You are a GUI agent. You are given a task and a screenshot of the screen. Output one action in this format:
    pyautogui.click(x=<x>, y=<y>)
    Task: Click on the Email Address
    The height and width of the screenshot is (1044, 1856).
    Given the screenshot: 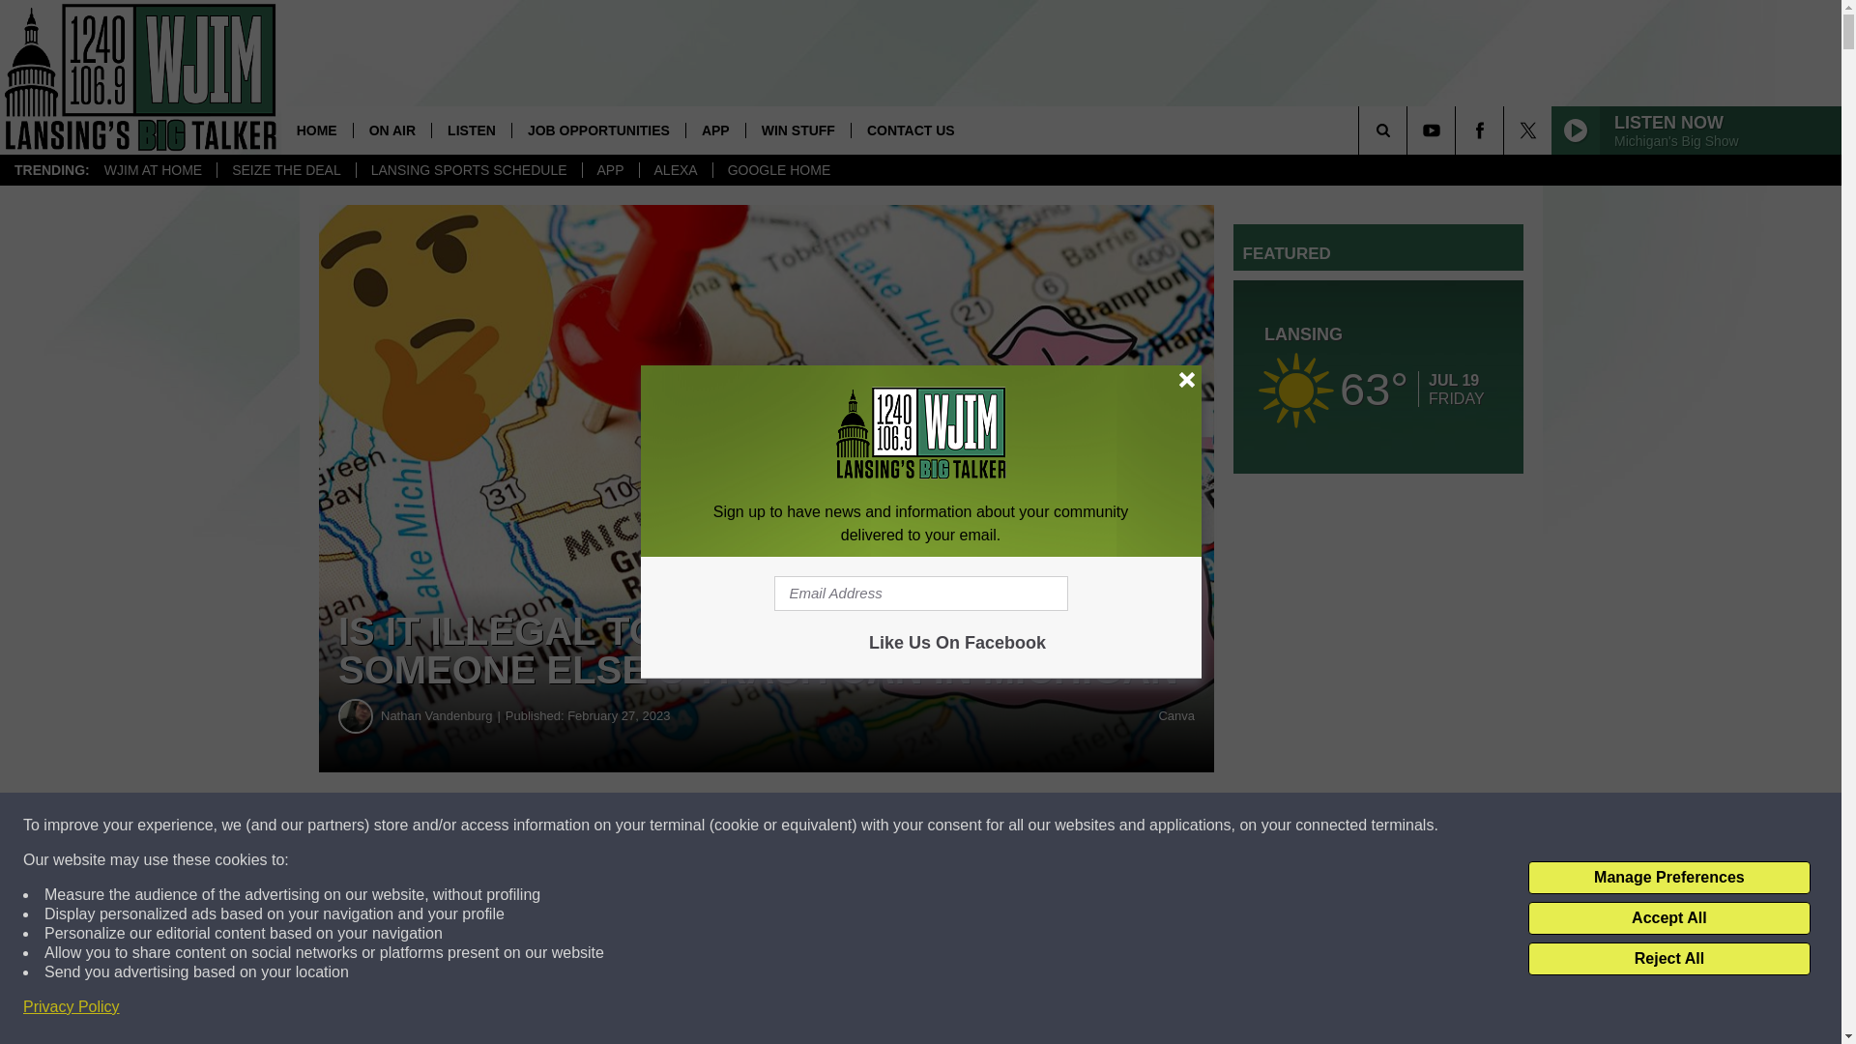 What is the action you would take?
    pyautogui.click(x=920, y=594)
    